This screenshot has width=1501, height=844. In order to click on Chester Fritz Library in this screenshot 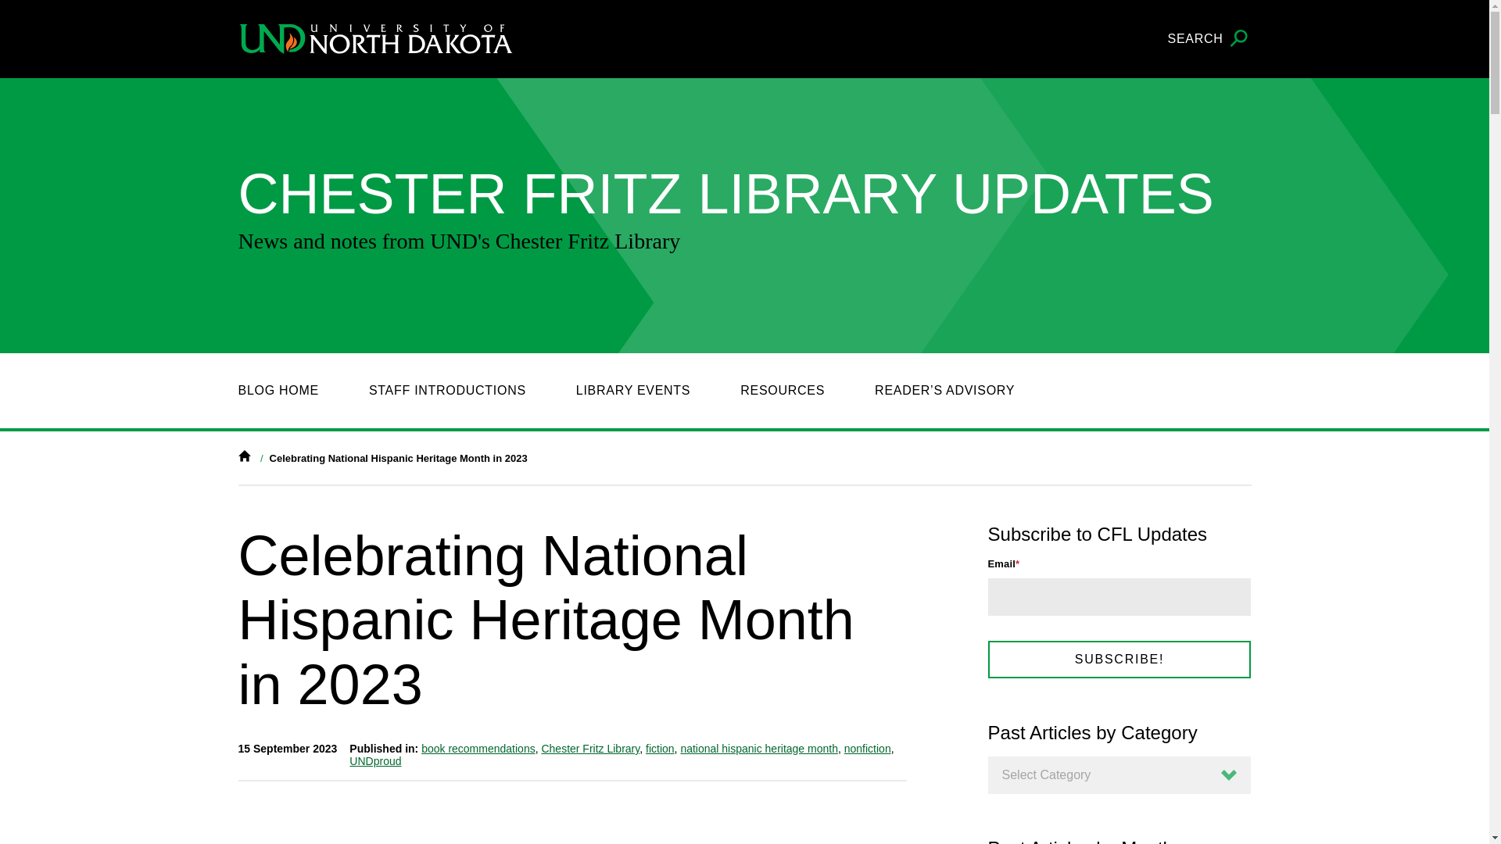, I will do `click(589, 749)`.